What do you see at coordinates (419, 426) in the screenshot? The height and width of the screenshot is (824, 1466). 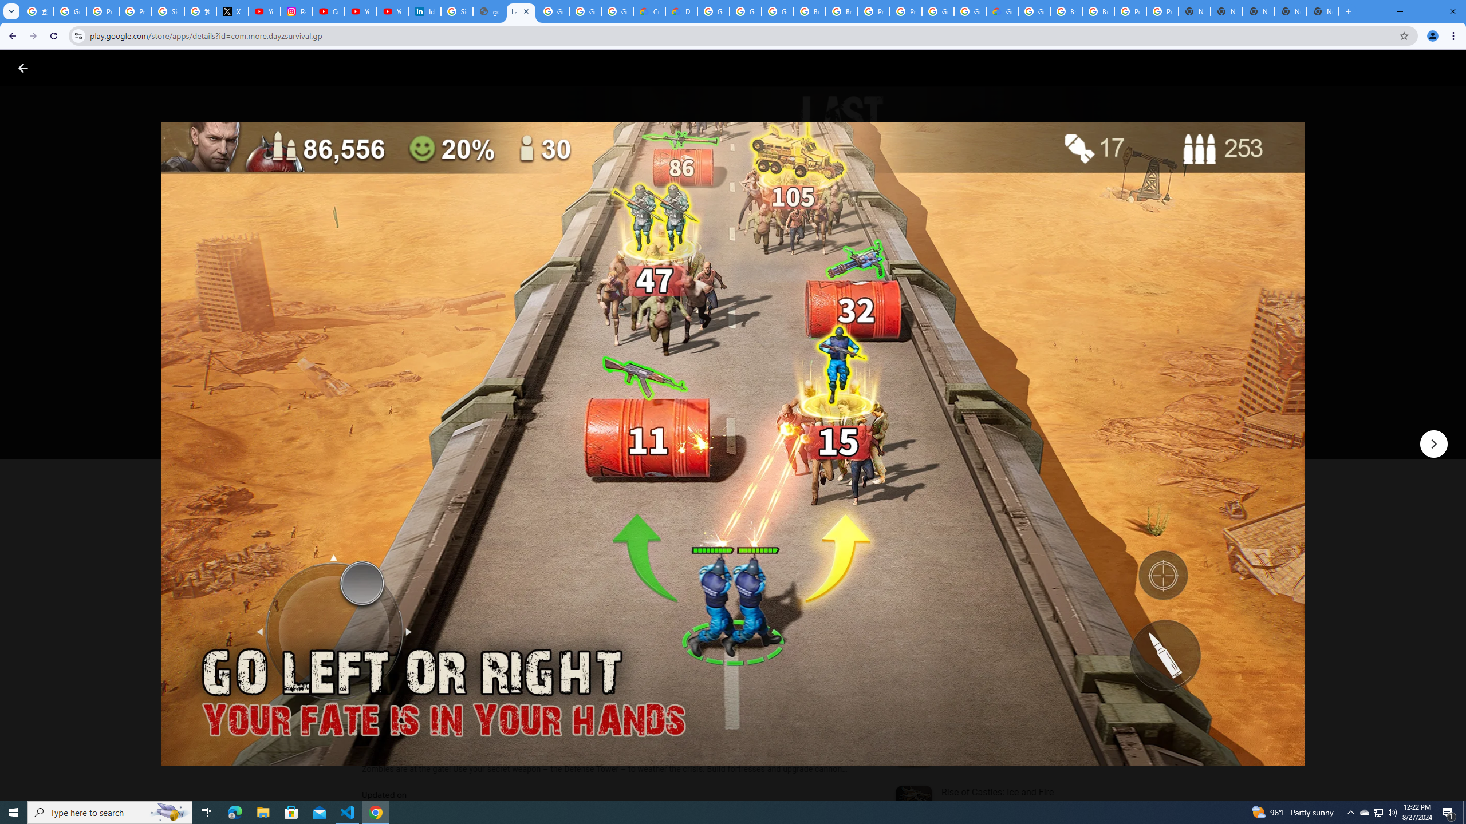 I see `Install` at bounding box center [419, 426].